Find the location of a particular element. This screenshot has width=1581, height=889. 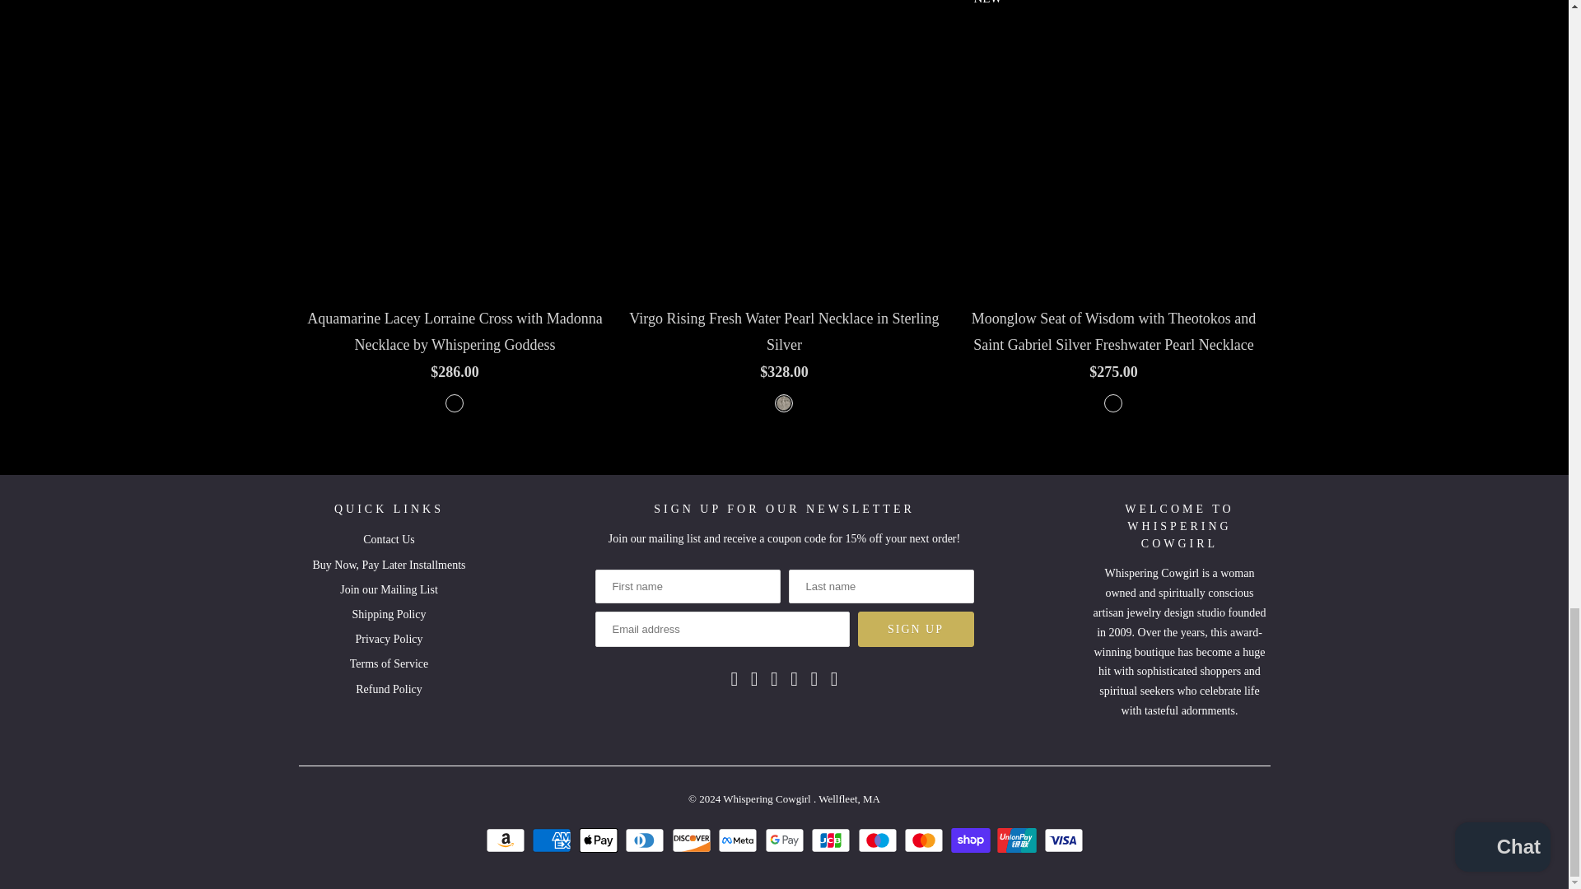

Meta Pay is located at coordinates (739, 840).